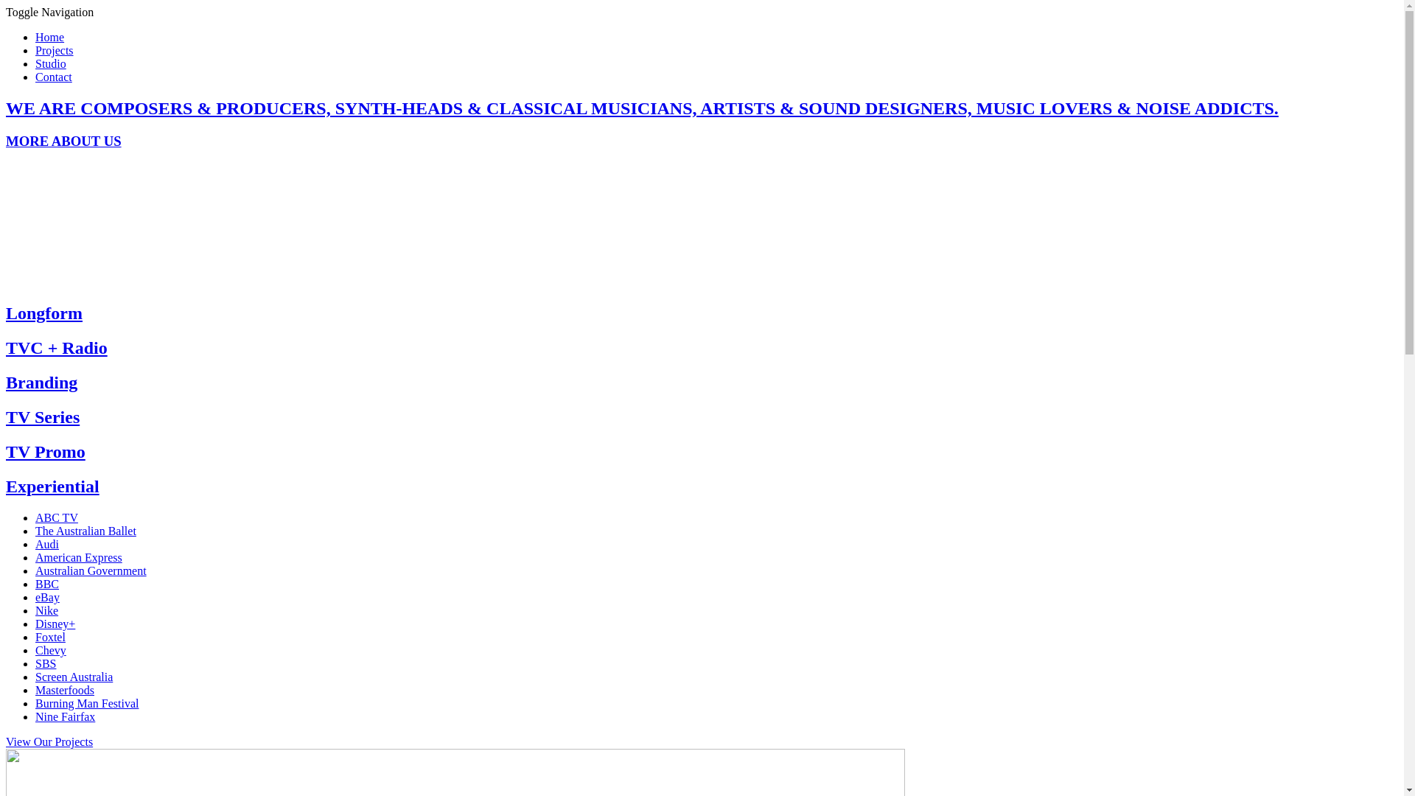 The image size is (1415, 796). I want to click on BBC, so click(47, 584).